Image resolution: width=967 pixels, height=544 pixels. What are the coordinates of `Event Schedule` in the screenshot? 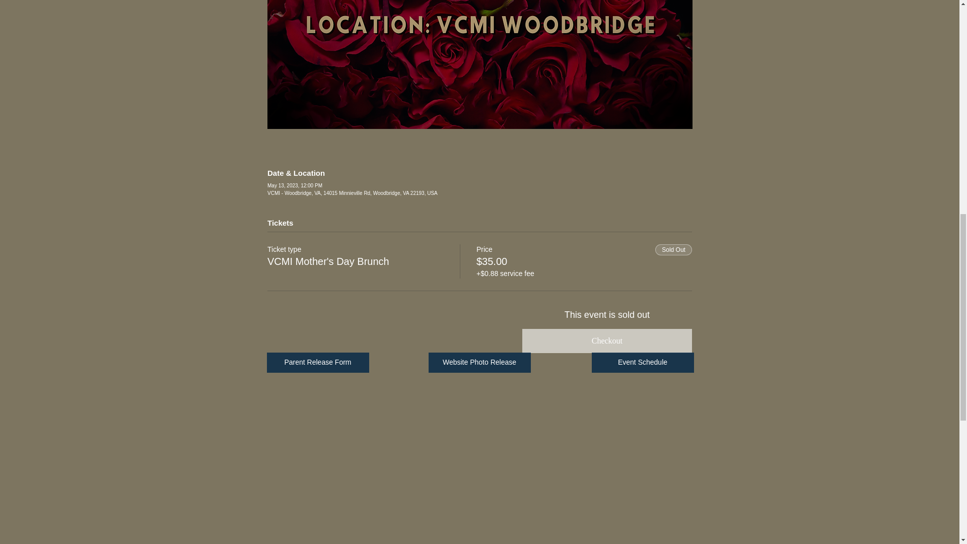 It's located at (642, 362).